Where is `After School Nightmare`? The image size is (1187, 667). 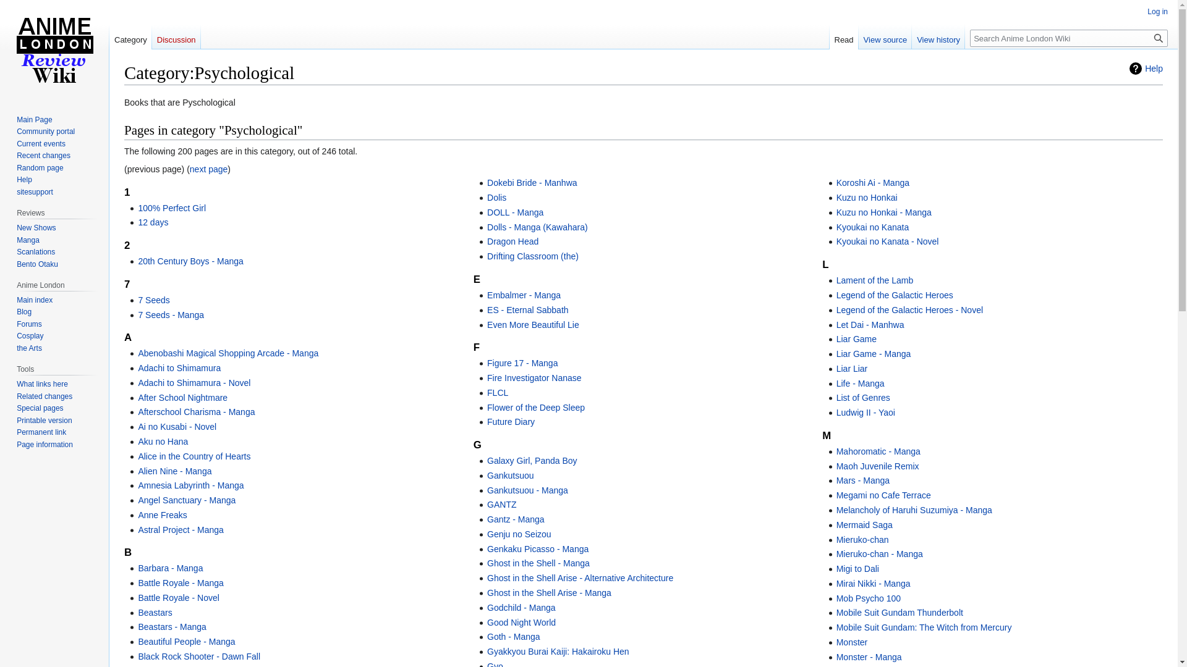 After School Nightmare is located at coordinates (183, 398).